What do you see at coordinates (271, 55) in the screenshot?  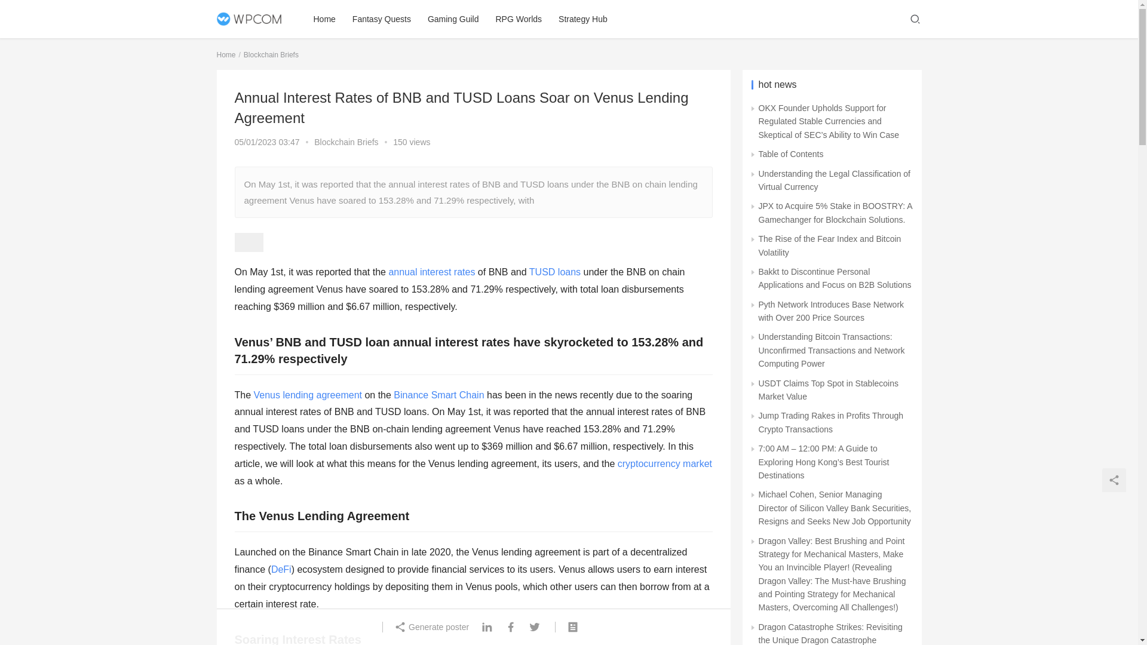 I see `Blockchain Briefs` at bounding box center [271, 55].